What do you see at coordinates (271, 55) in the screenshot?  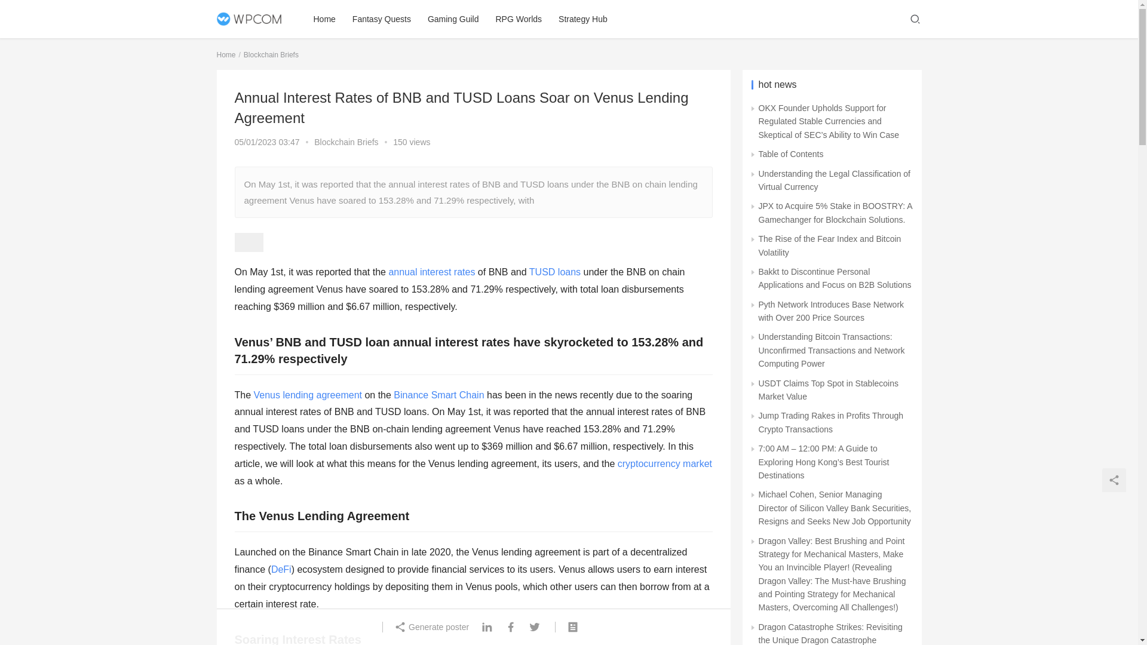 I see `Blockchain Briefs` at bounding box center [271, 55].